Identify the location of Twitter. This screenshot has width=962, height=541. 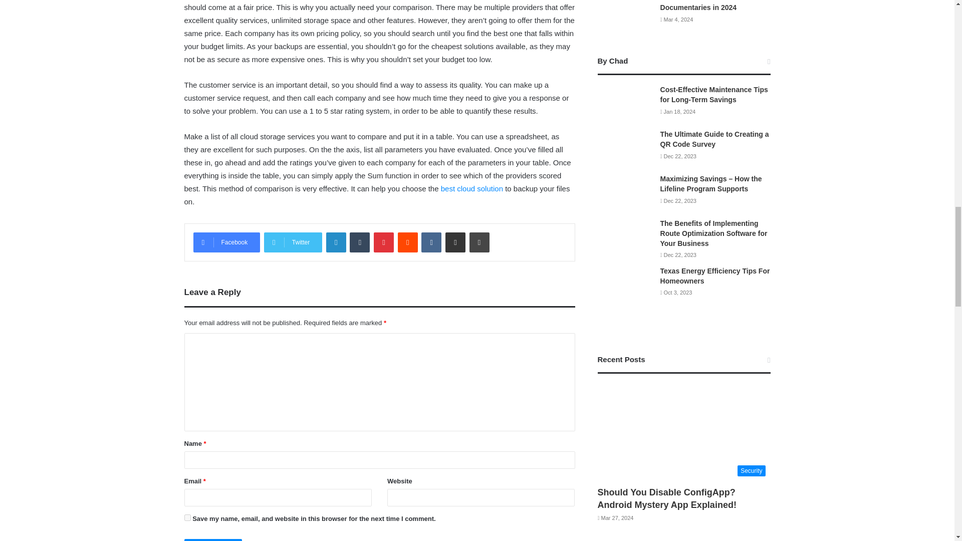
(293, 242).